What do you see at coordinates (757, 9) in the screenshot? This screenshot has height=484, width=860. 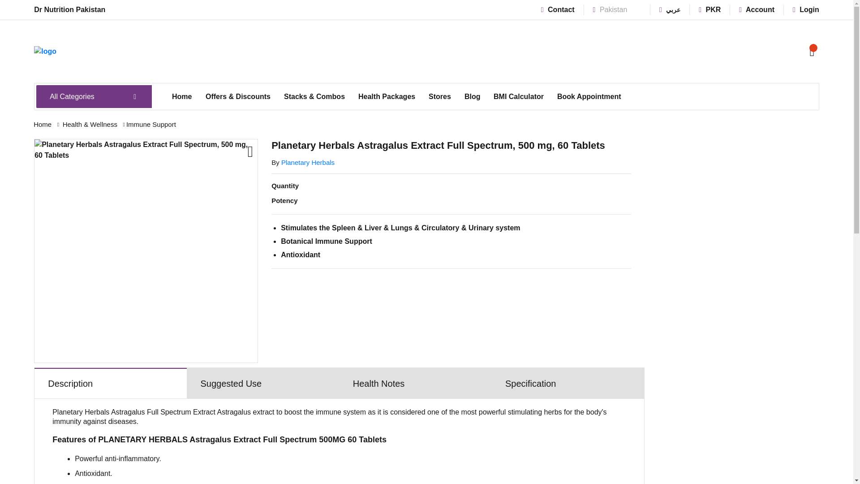 I see `Account` at bounding box center [757, 9].